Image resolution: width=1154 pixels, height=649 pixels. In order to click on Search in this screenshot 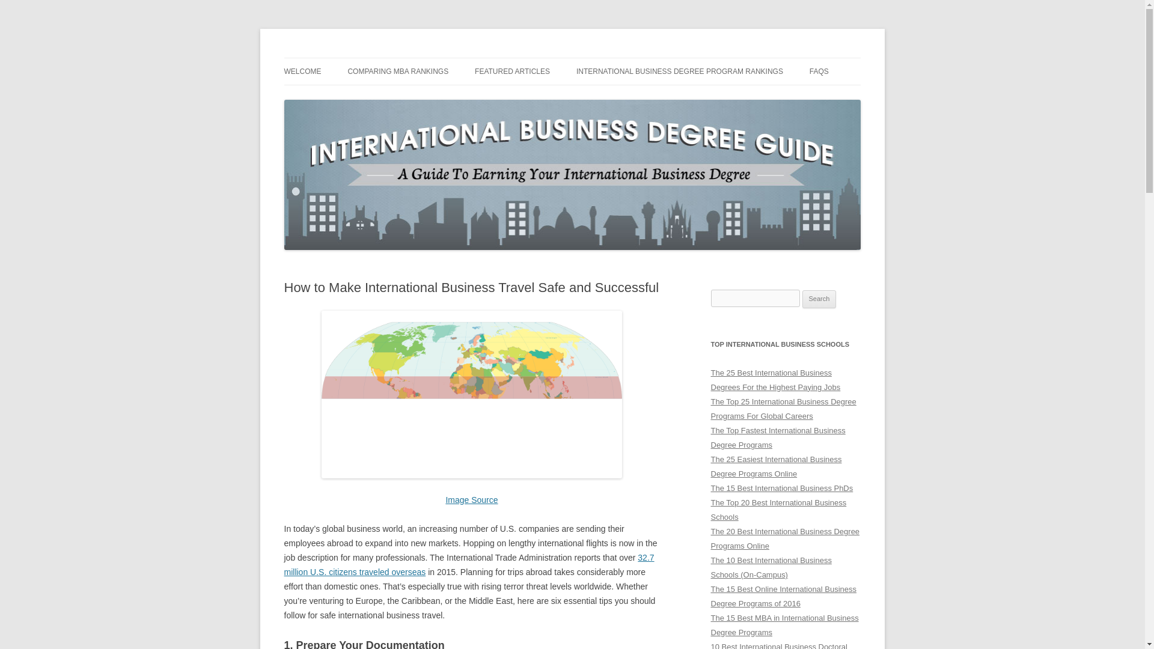, I will do `click(819, 299)`.